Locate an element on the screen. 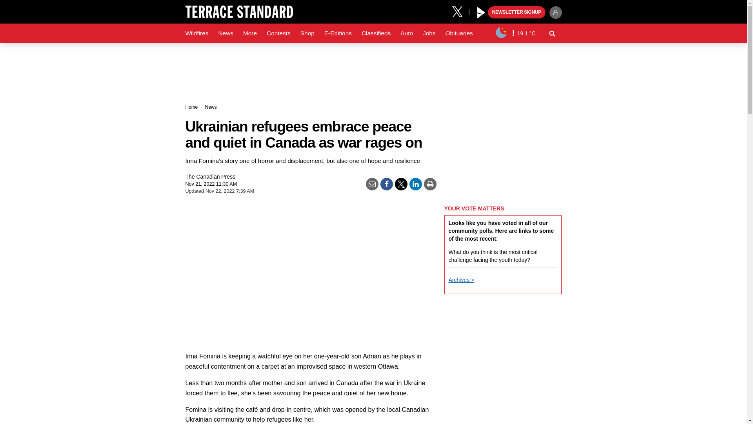 The width and height of the screenshot is (753, 424). Wildfires is located at coordinates (197, 33).